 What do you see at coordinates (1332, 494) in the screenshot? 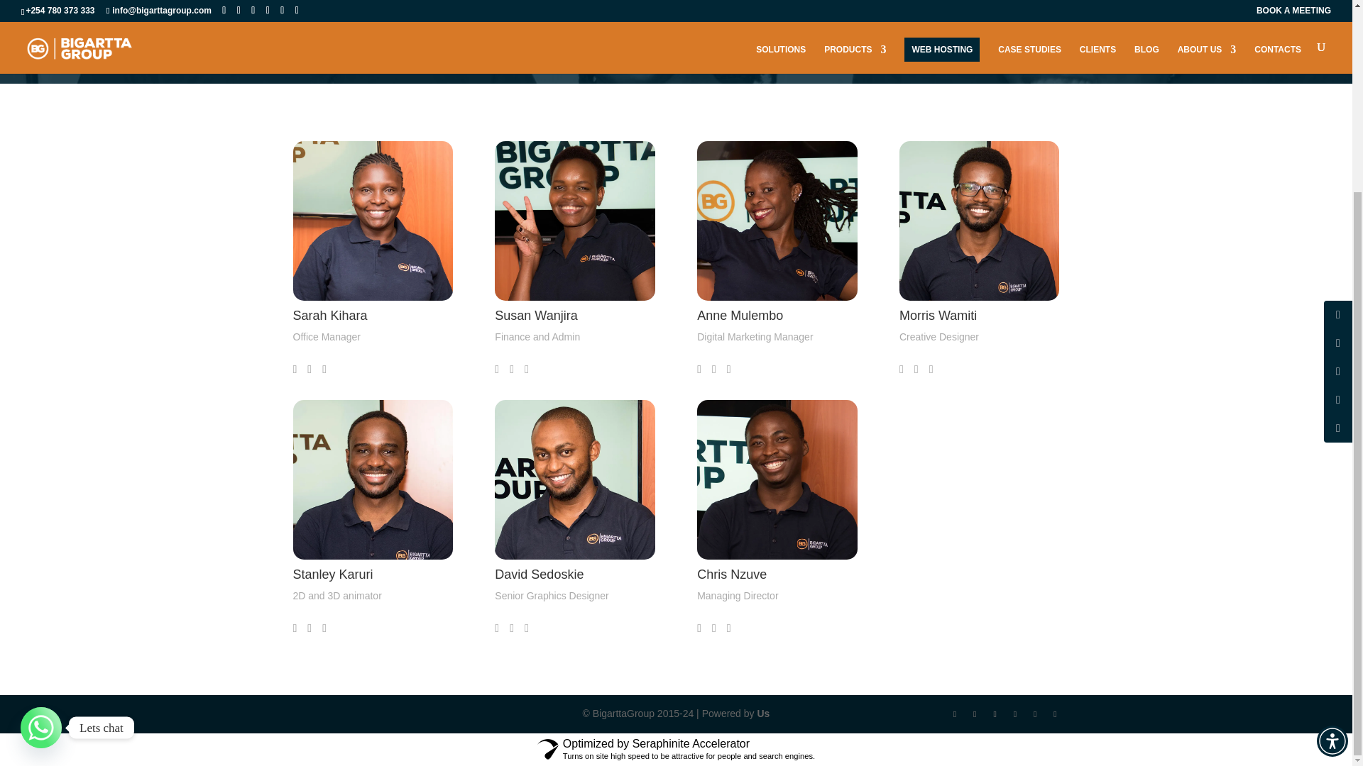
I see `Accessibility Menu` at bounding box center [1332, 494].